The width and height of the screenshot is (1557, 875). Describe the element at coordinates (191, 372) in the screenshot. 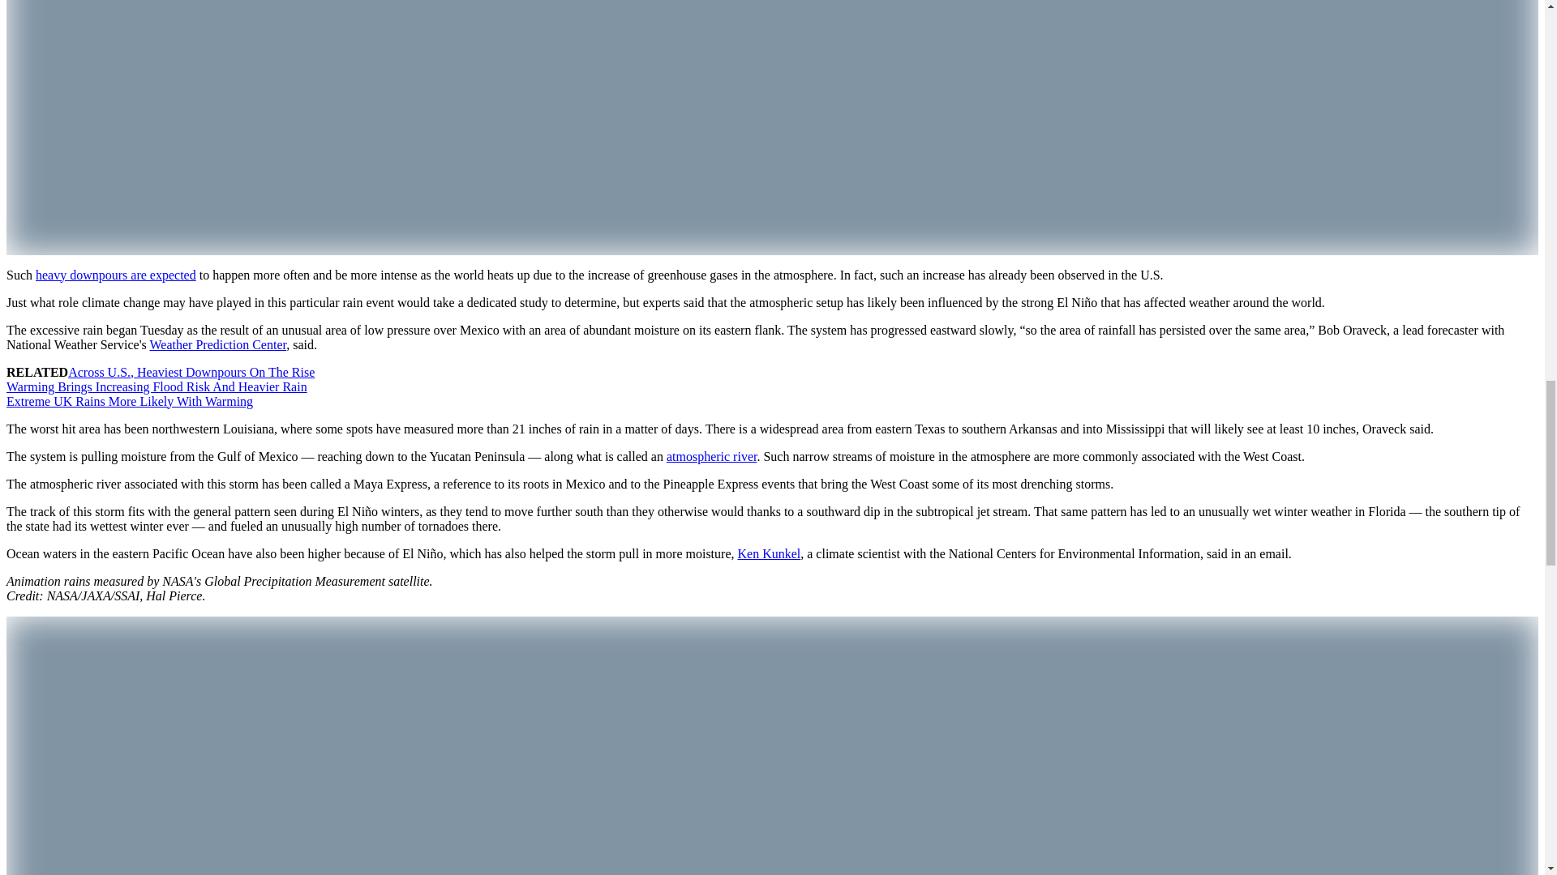

I see `Across U.S., Heaviest Downpours On The Rise` at that location.